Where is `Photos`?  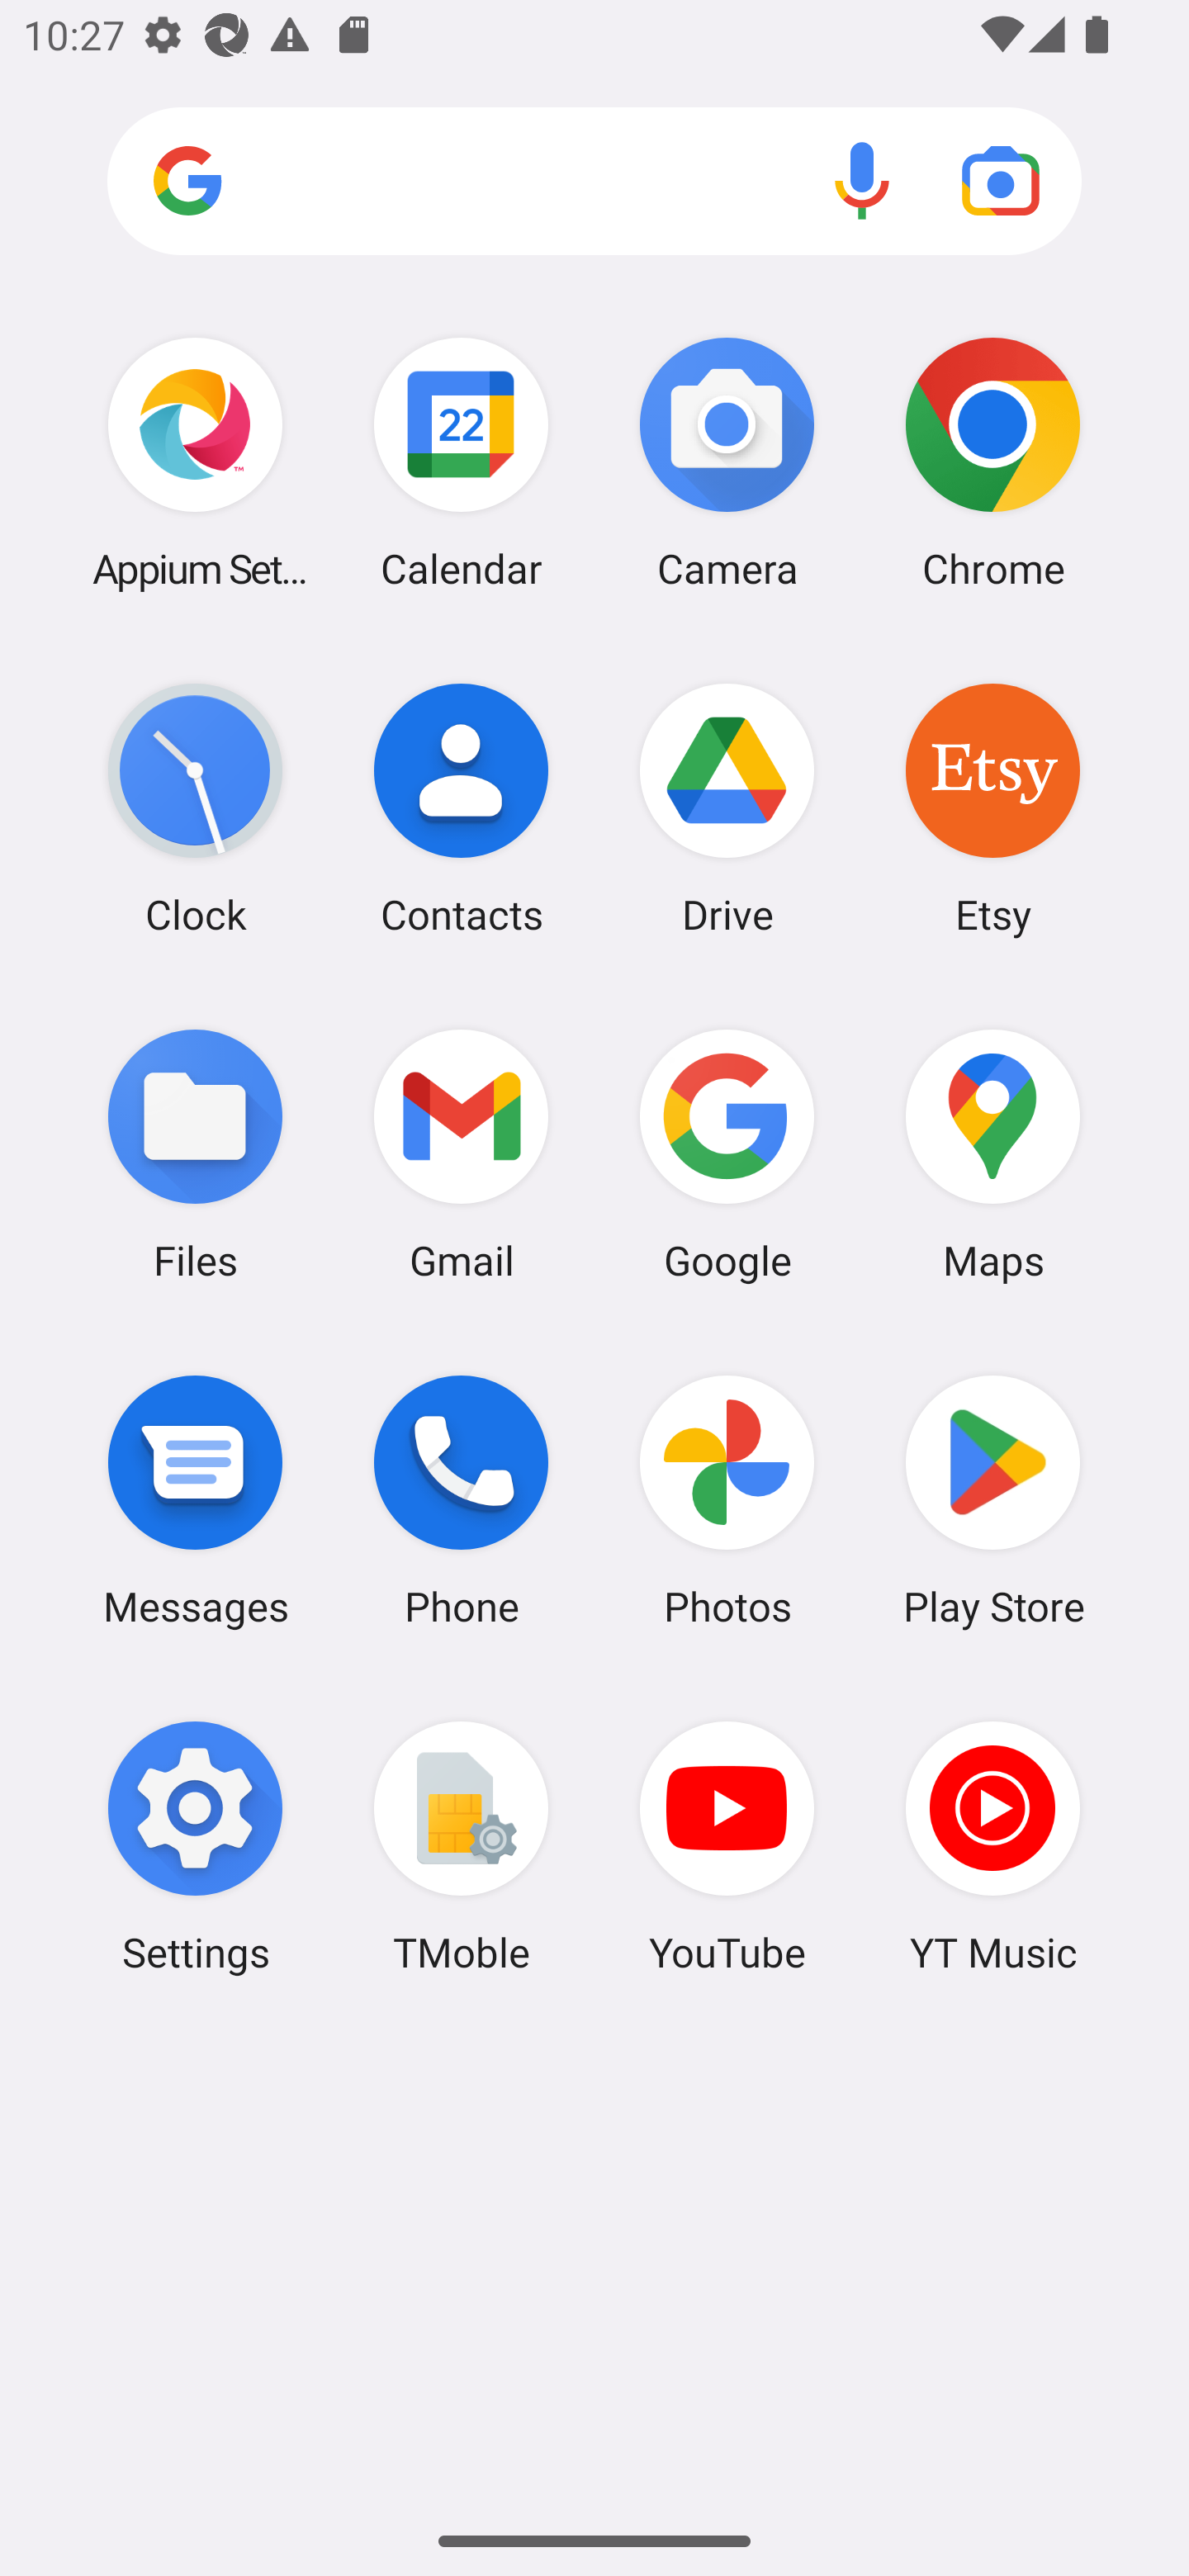
Photos is located at coordinates (727, 1500).